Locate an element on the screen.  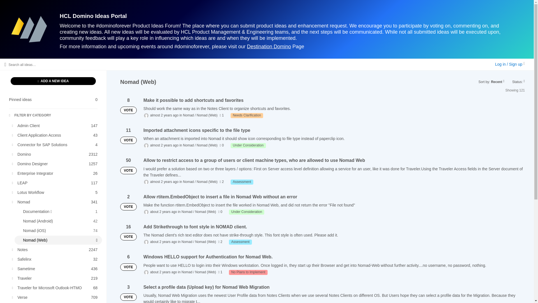
FILTER BY CATEGORY is located at coordinates (247, 212).